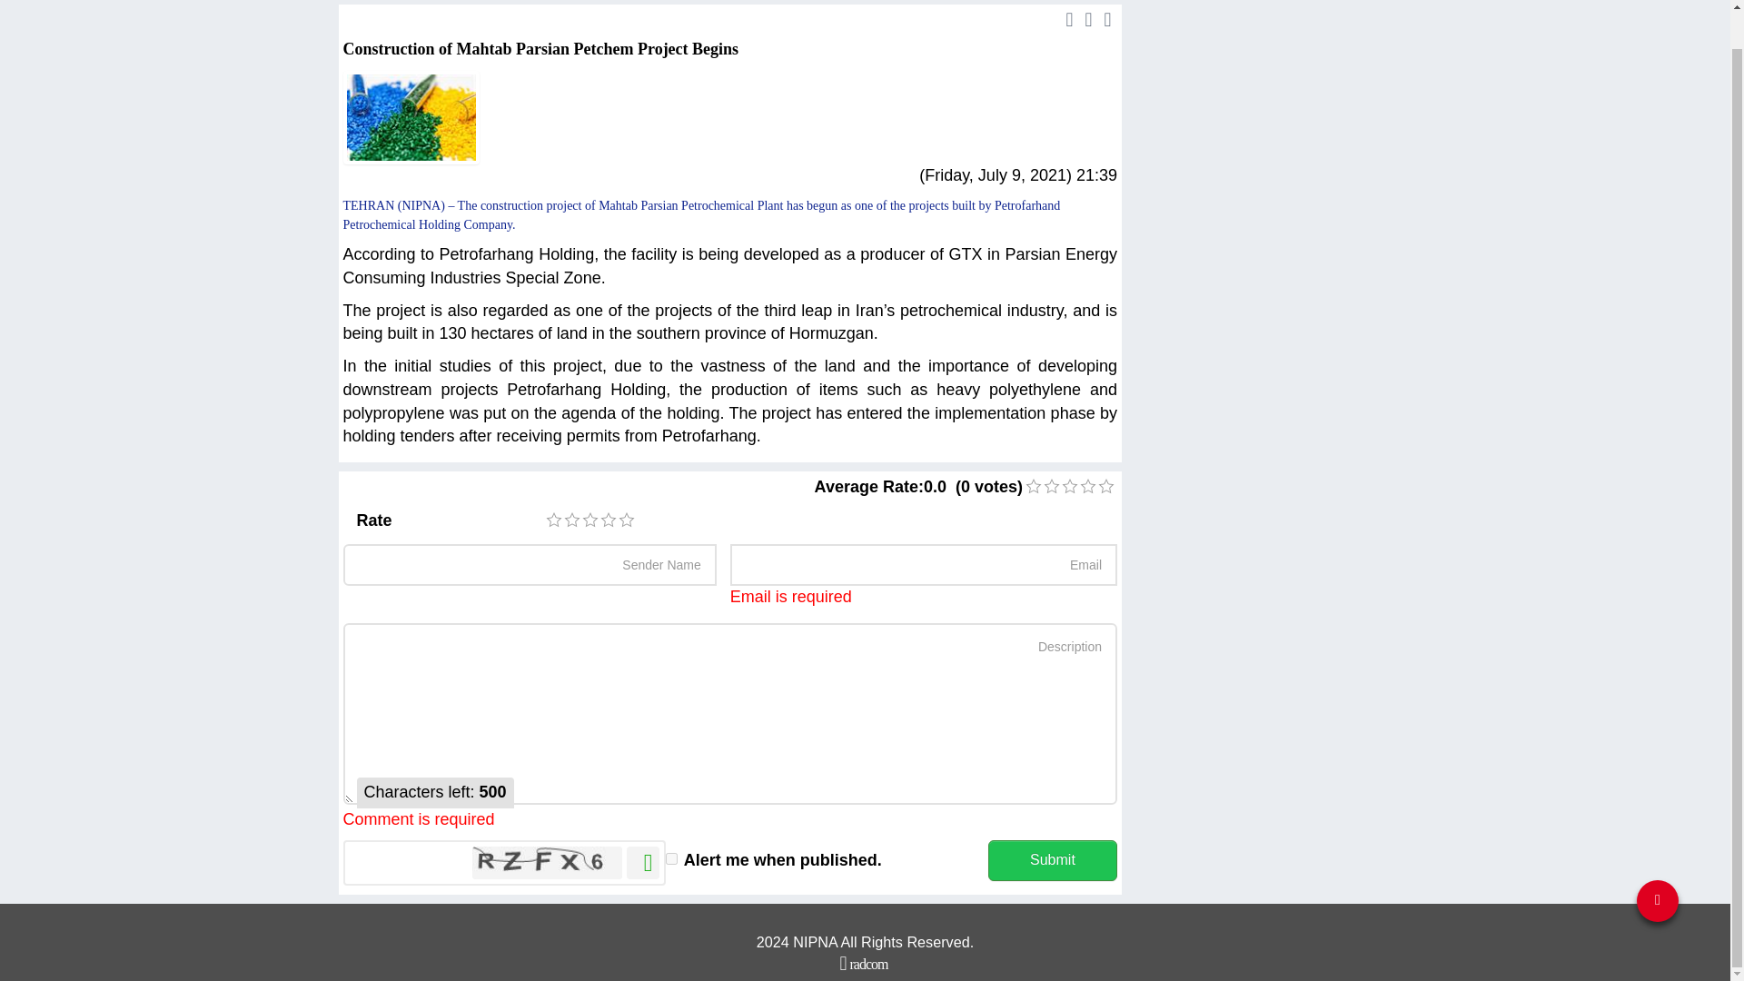 The image size is (1744, 981). I want to click on 2, so click(572, 520).